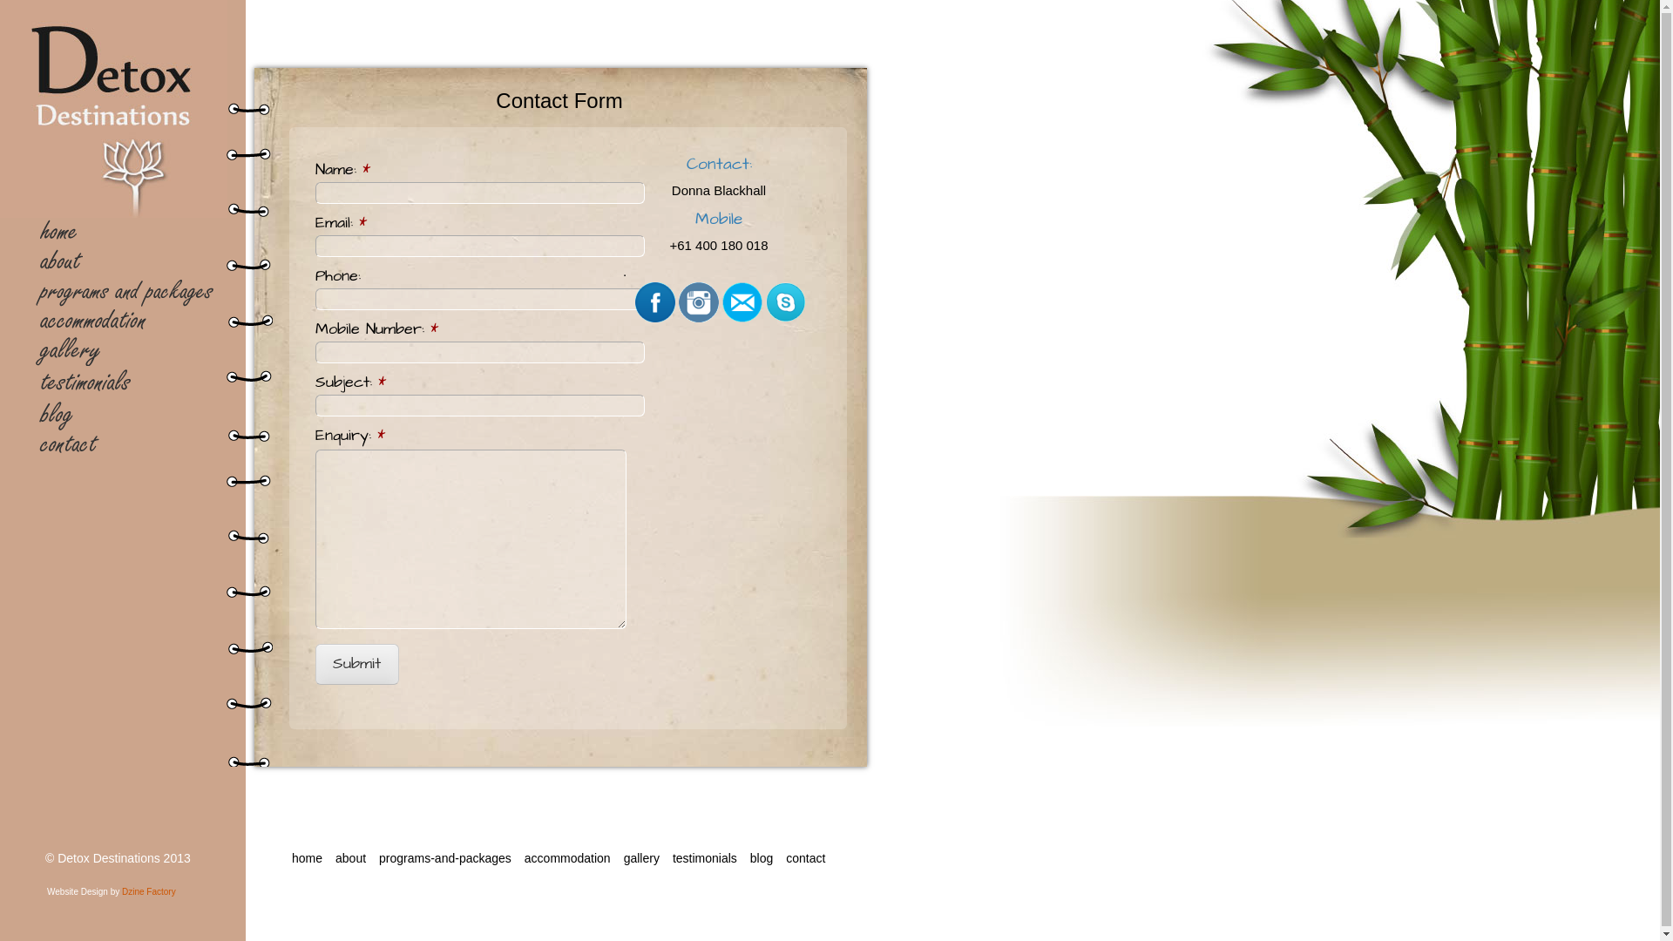 The height and width of the screenshot is (941, 1673). What do you see at coordinates (445, 859) in the screenshot?
I see `programs-and-packages` at bounding box center [445, 859].